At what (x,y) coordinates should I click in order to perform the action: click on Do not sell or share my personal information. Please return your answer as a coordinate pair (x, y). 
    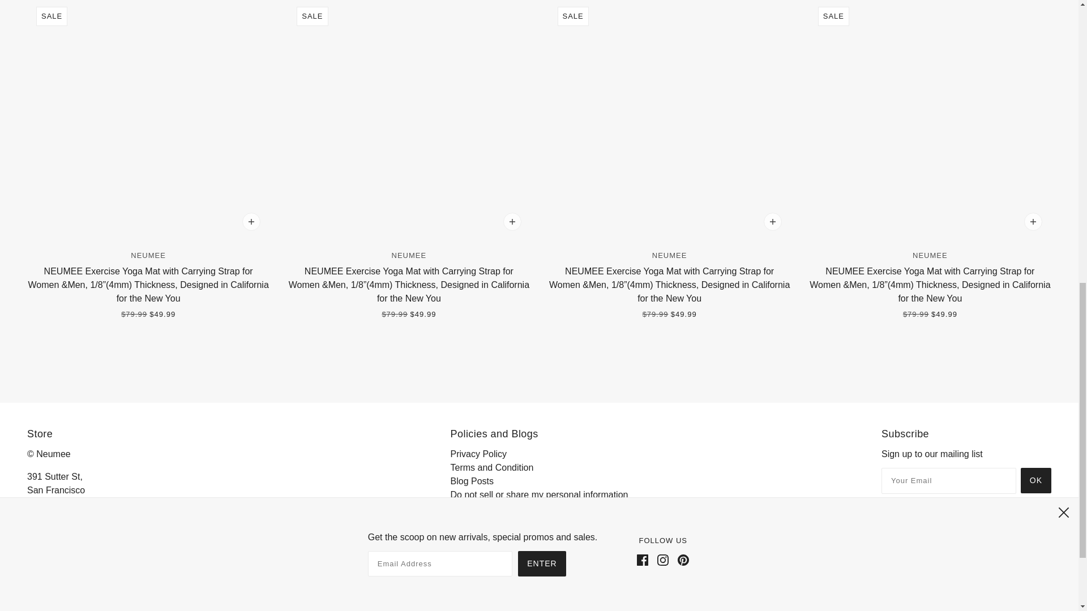
    Looking at the image, I should click on (539, 494).